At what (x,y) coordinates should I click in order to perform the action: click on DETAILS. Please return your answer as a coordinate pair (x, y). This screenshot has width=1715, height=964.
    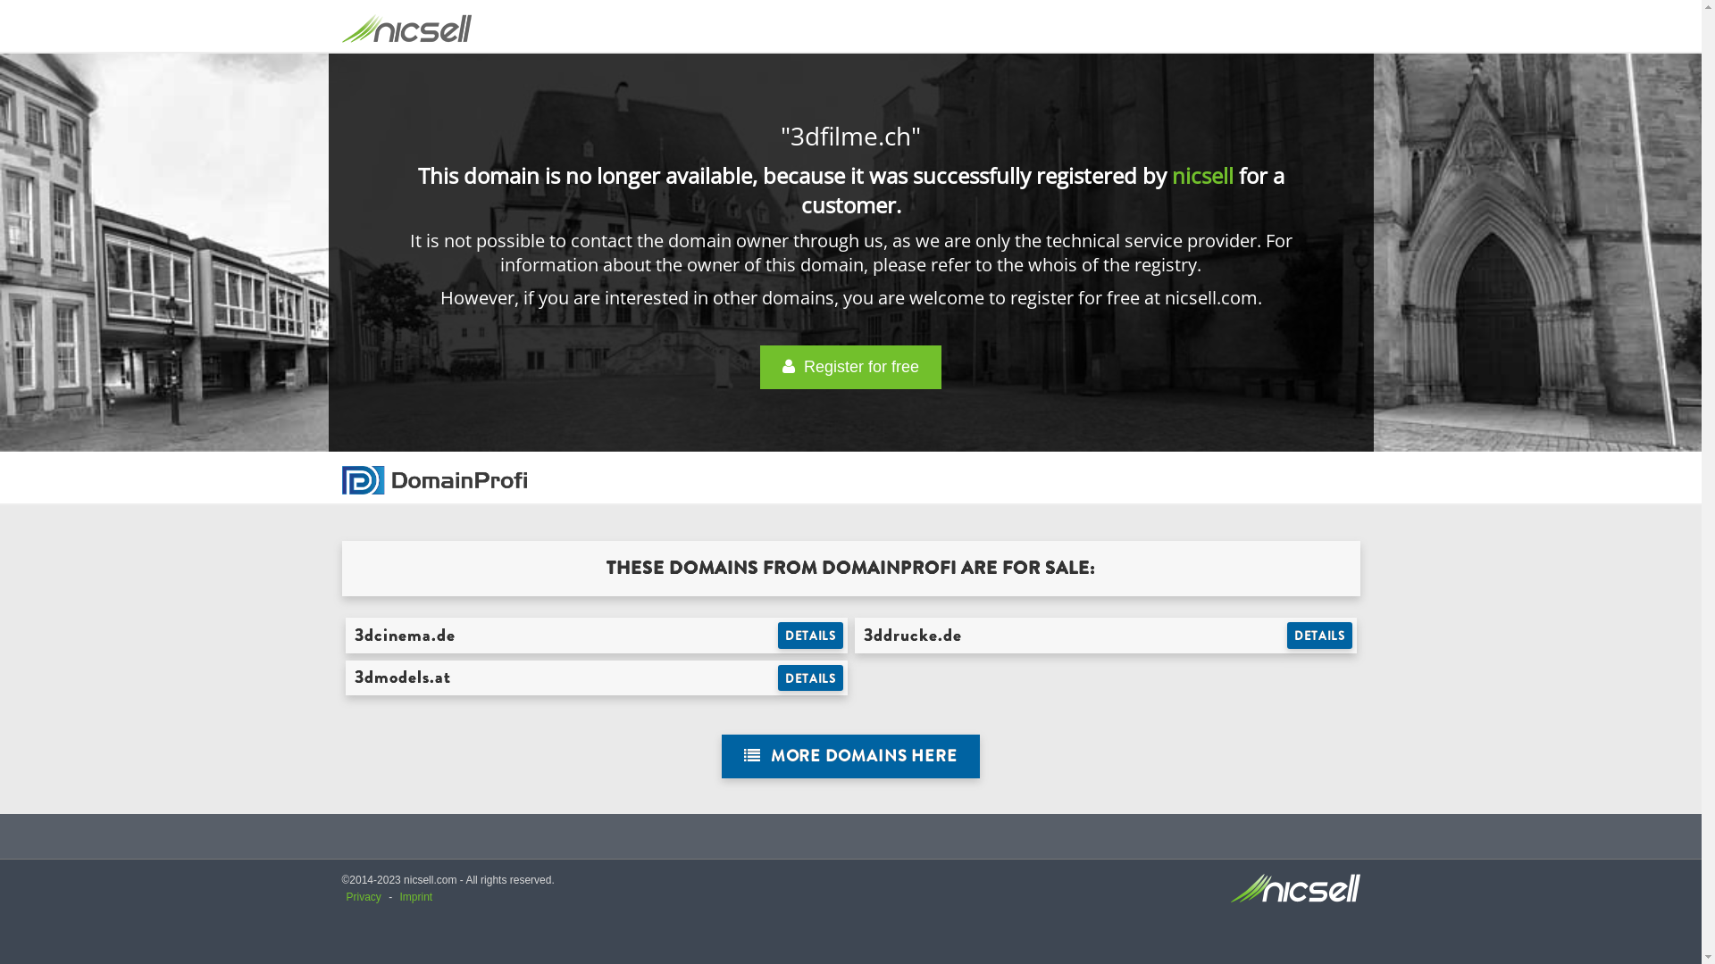
    Looking at the image, I should click on (1320, 636).